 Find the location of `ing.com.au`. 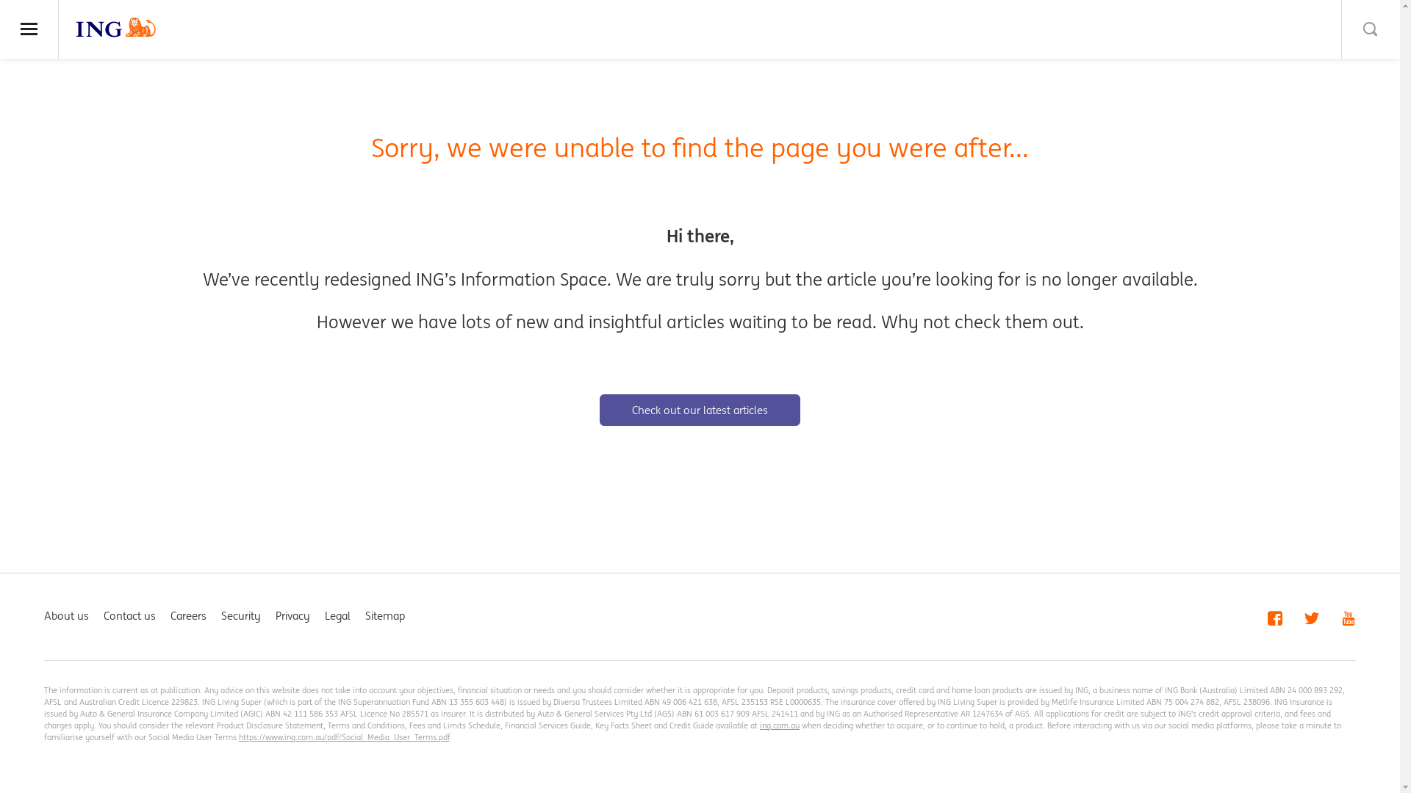

ing.com.au is located at coordinates (780, 725).